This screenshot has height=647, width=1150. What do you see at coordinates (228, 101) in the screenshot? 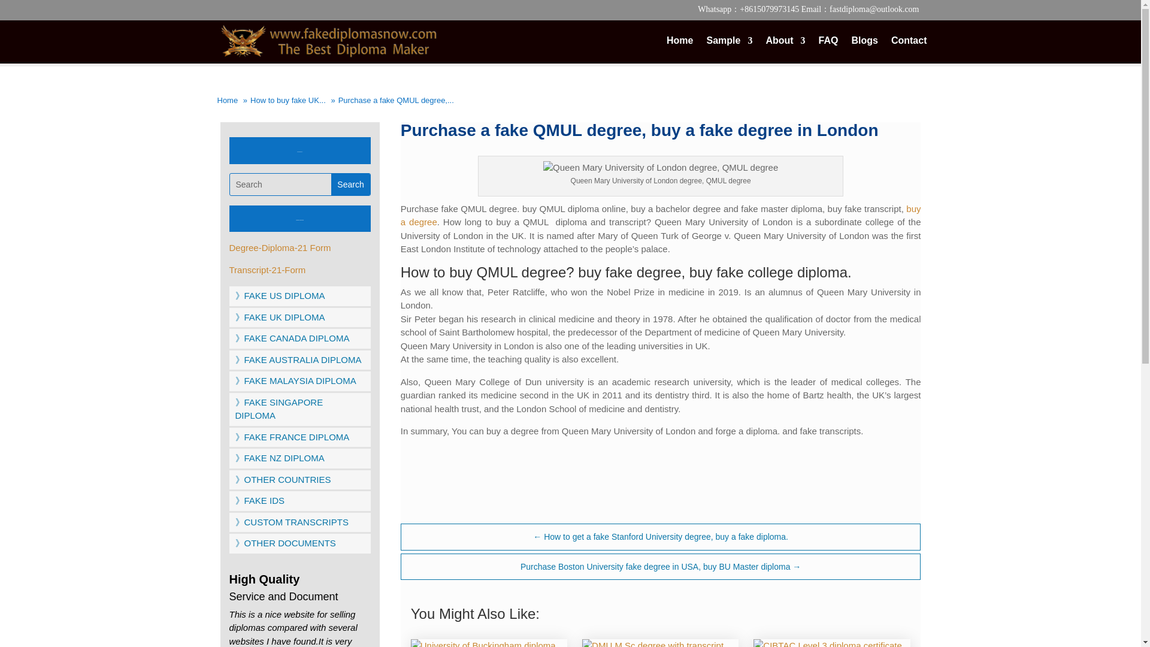
I see `Home` at bounding box center [228, 101].